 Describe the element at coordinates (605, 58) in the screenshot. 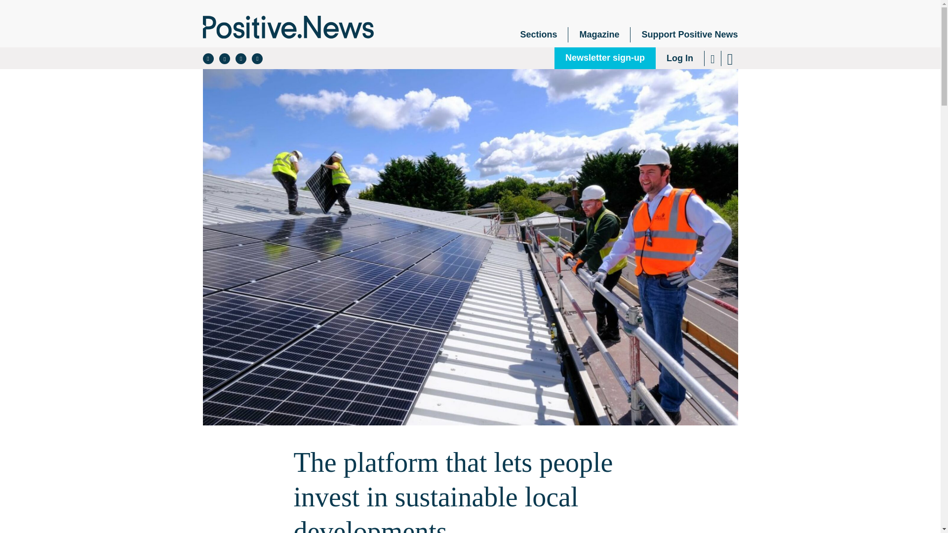

I see `Newsletter sign-up` at that location.